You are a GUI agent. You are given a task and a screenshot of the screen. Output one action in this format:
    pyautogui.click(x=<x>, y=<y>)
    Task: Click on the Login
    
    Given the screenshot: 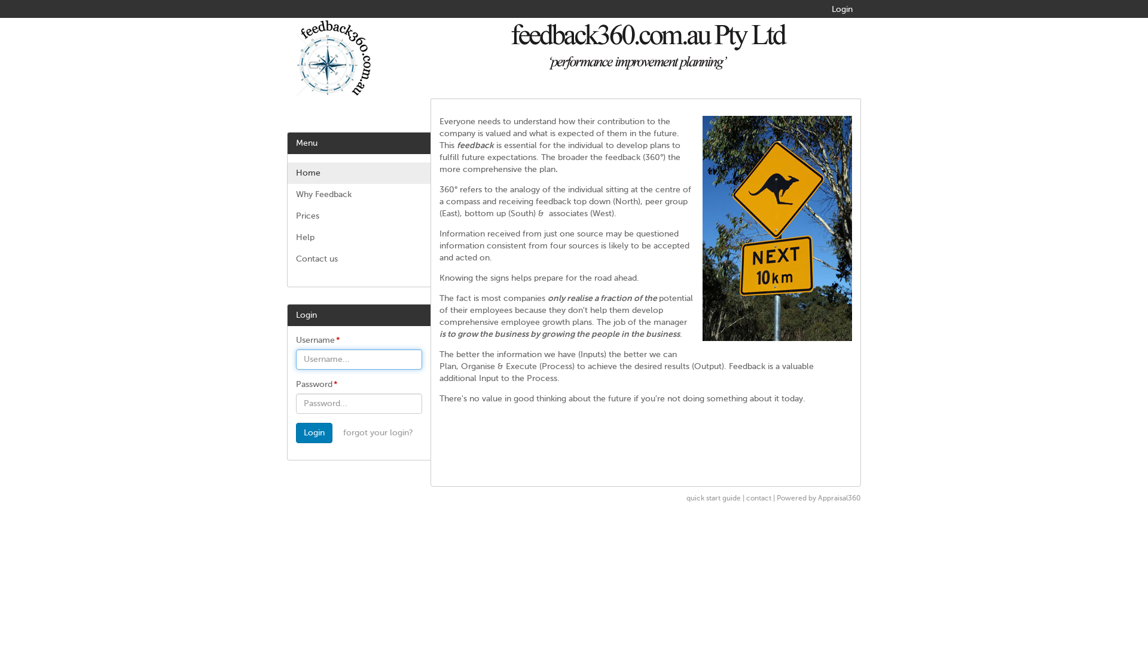 What is the action you would take?
    pyautogui.click(x=842, y=10)
    